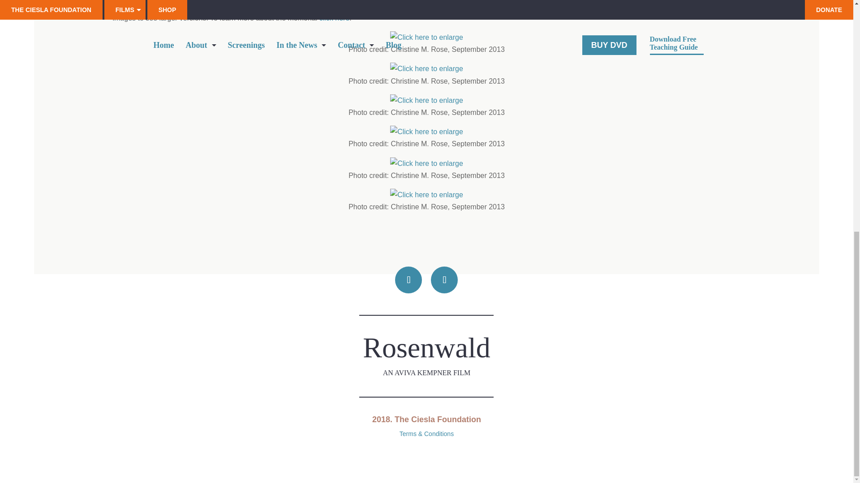  Describe the element at coordinates (426, 164) in the screenshot. I see `Click here to enlarge` at that location.